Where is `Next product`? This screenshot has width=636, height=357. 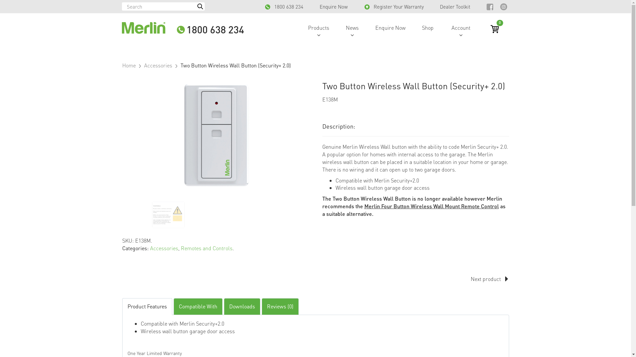
Next product is located at coordinates (486, 279).